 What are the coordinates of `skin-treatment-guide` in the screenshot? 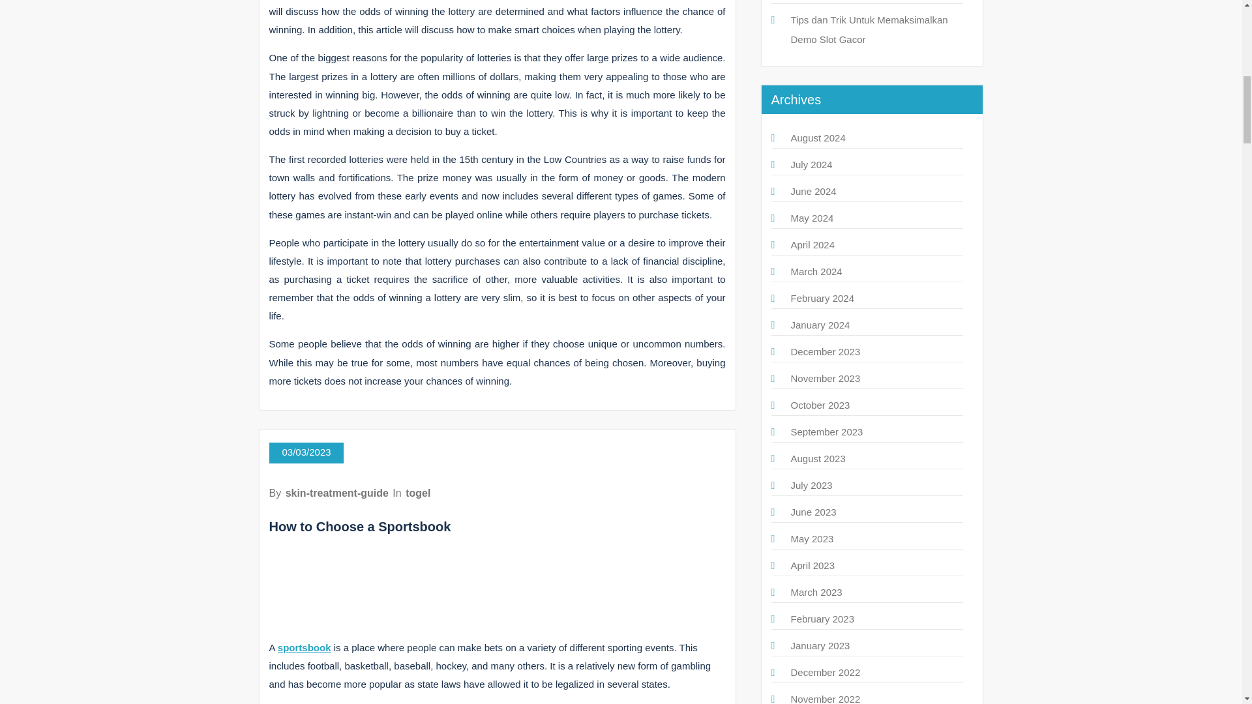 It's located at (336, 493).